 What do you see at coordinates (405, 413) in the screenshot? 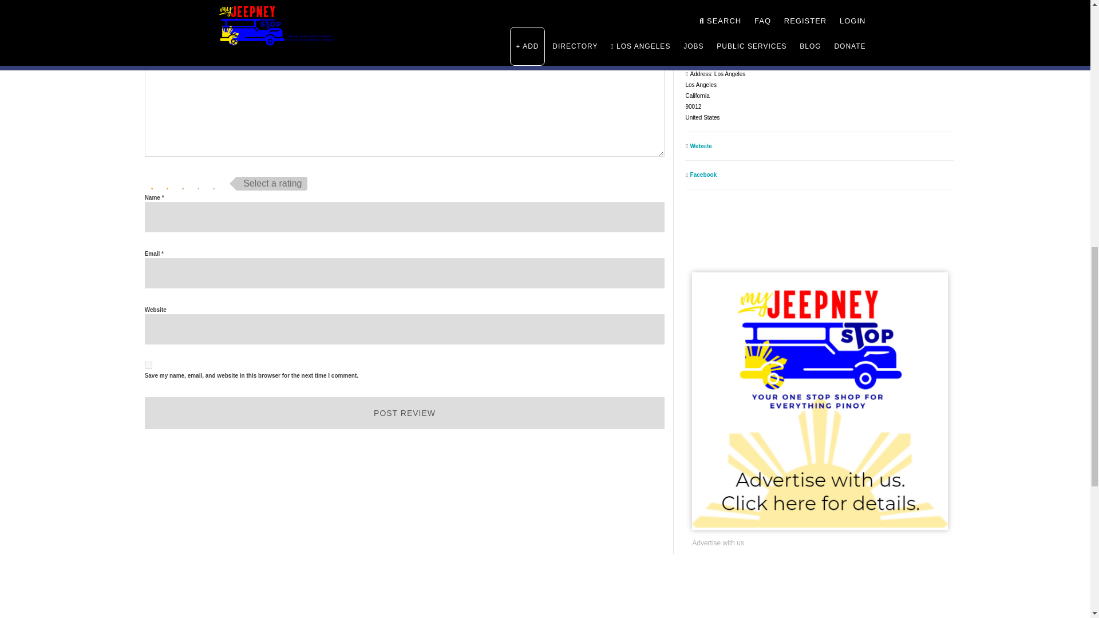
I see `Post Review` at bounding box center [405, 413].